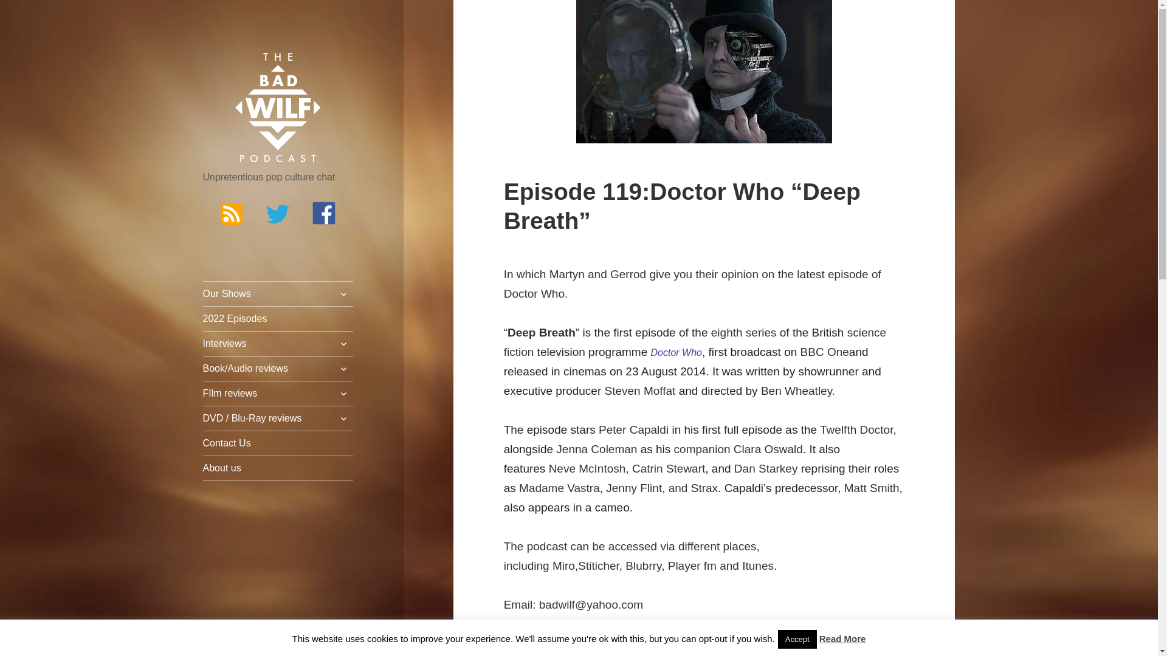  Describe the element at coordinates (278, 344) in the screenshot. I see `Interviews` at that location.